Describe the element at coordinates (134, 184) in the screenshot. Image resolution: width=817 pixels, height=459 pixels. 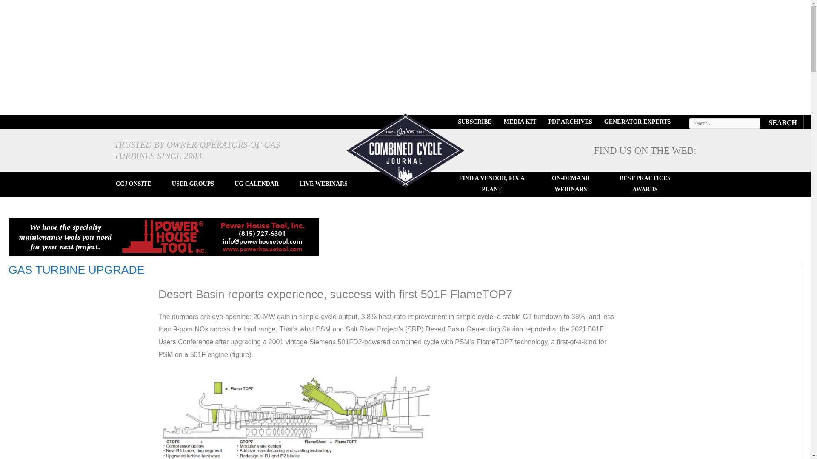
I see `CCJ ONSITE` at that location.